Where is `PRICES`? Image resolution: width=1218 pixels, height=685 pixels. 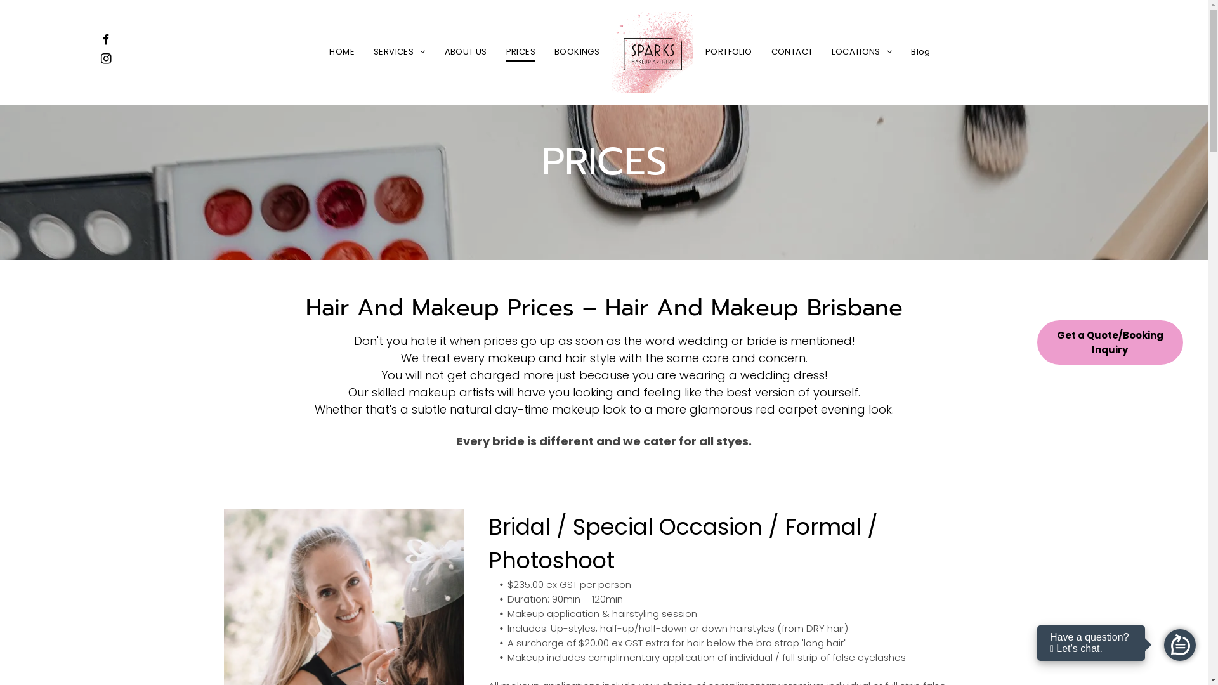 PRICES is located at coordinates (521, 52).